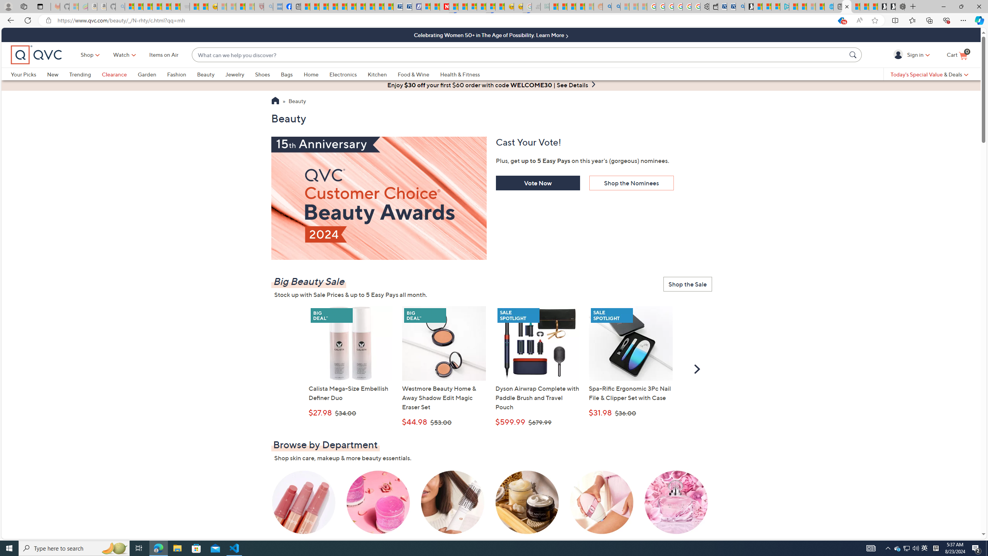 Image resolution: width=988 pixels, height=556 pixels. Describe the element at coordinates (177, 74) in the screenshot. I see `Fashion` at that location.